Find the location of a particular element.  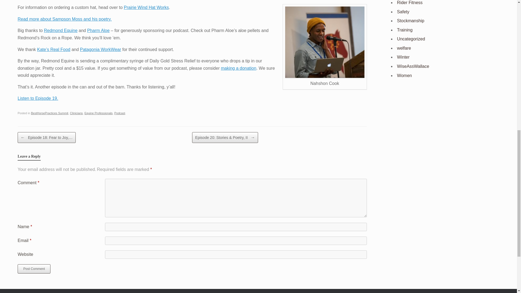

BestHorsePractices Summit is located at coordinates (49, 113).